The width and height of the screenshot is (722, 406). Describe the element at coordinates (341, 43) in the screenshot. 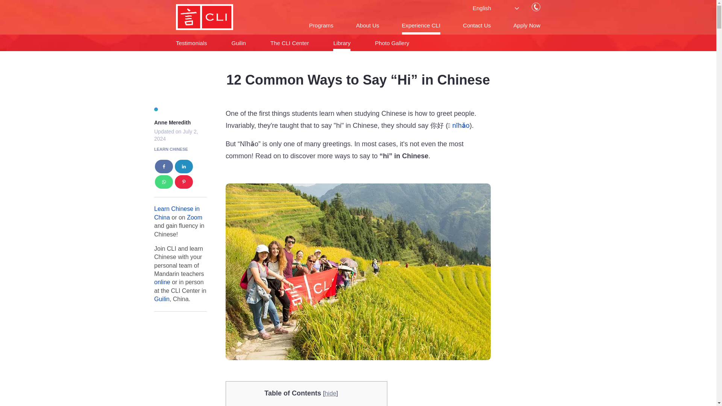

I see `Library` at that location.